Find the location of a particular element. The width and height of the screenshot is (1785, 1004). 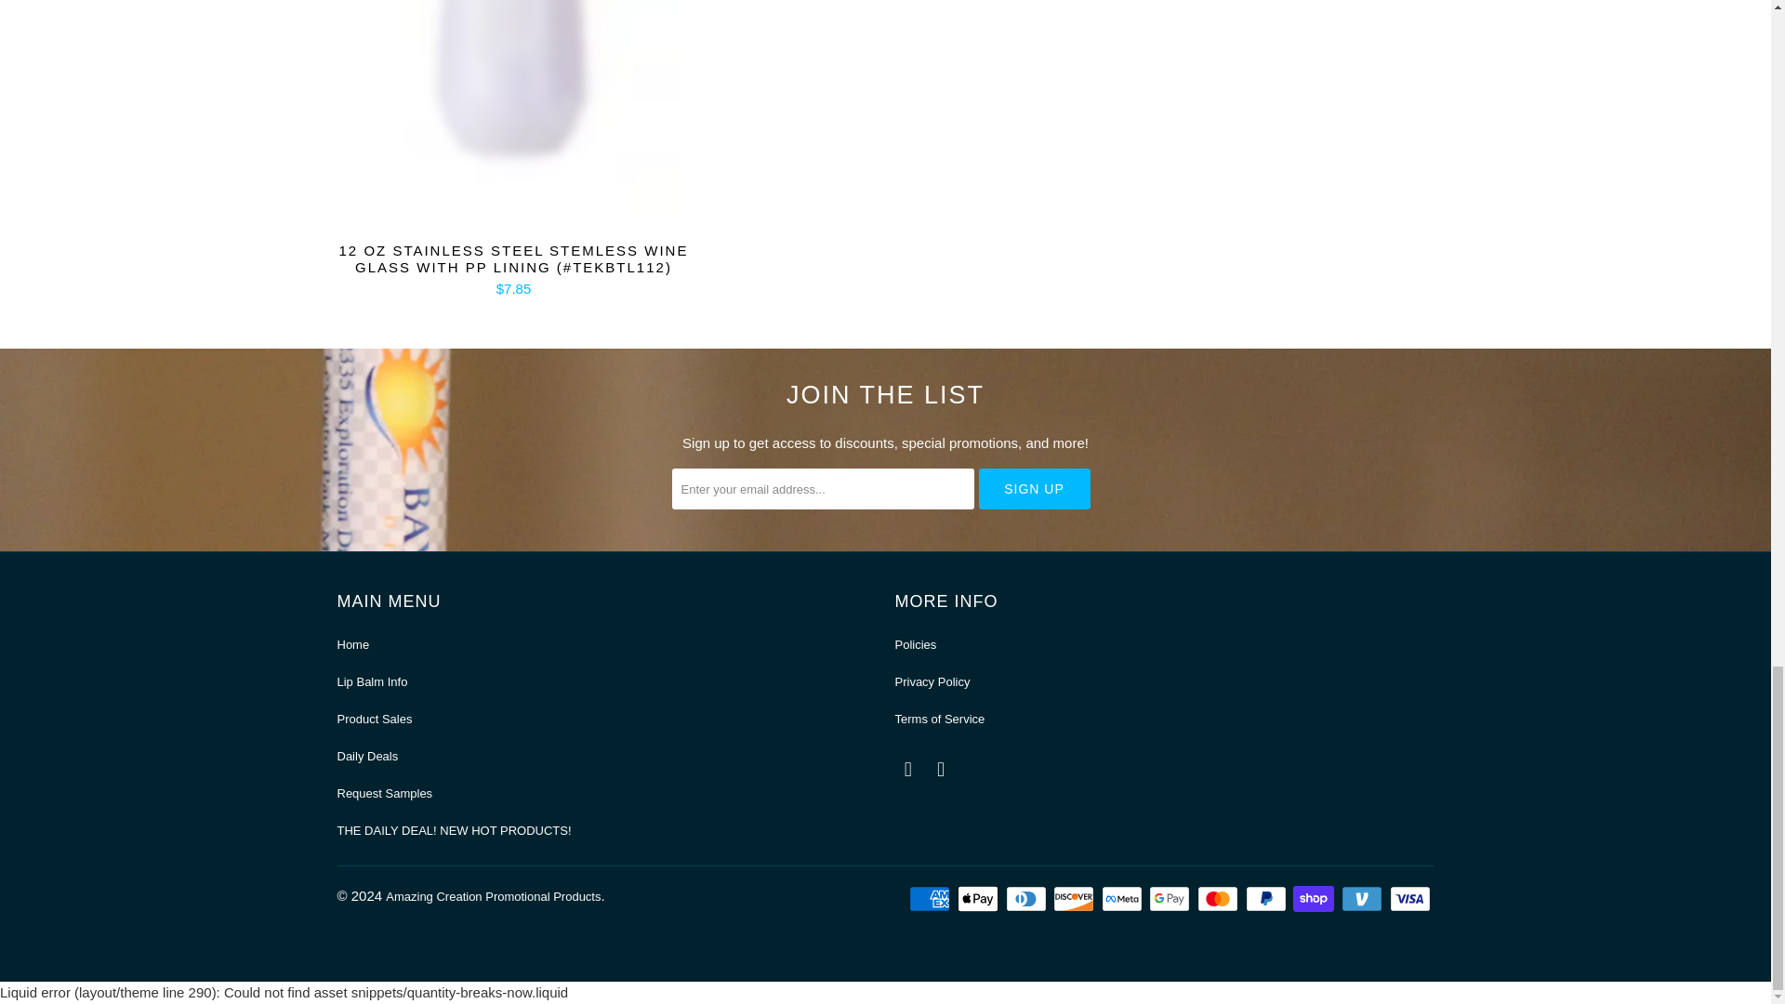

Diners Club is located at coordinates (1028, 898).